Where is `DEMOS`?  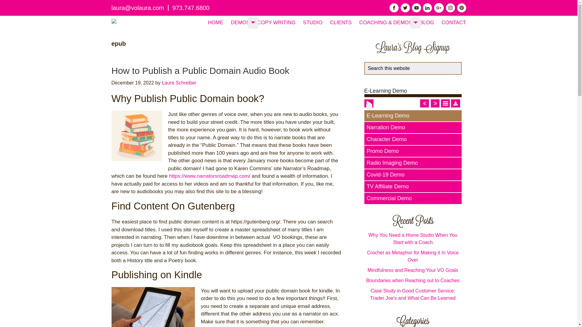
DEMOS is located at coordinates (240, 22).